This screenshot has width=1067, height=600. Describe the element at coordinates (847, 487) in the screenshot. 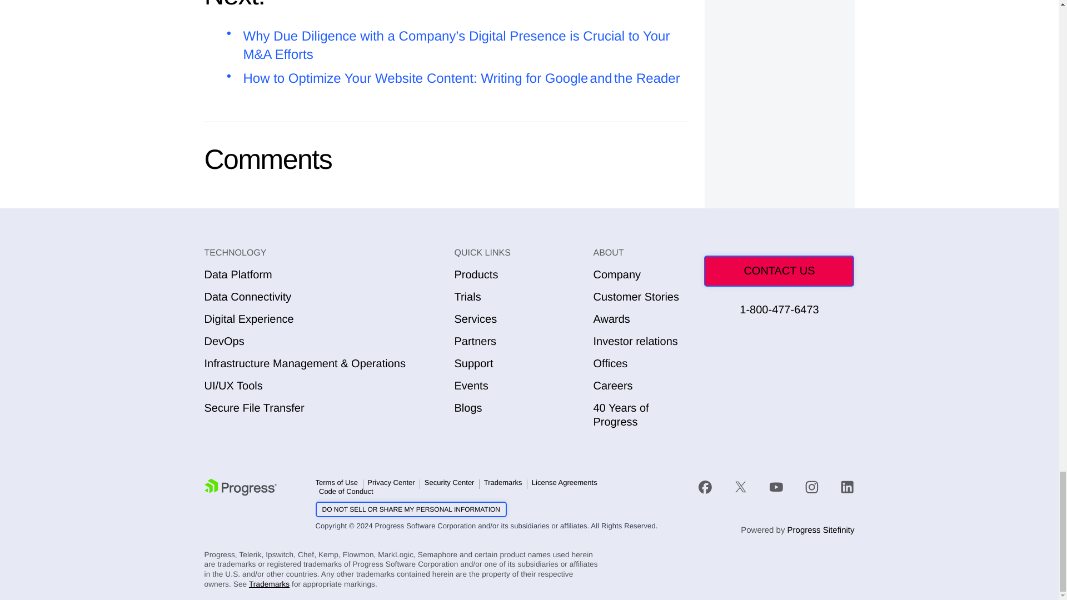

I see `LinkedIn` at that location.